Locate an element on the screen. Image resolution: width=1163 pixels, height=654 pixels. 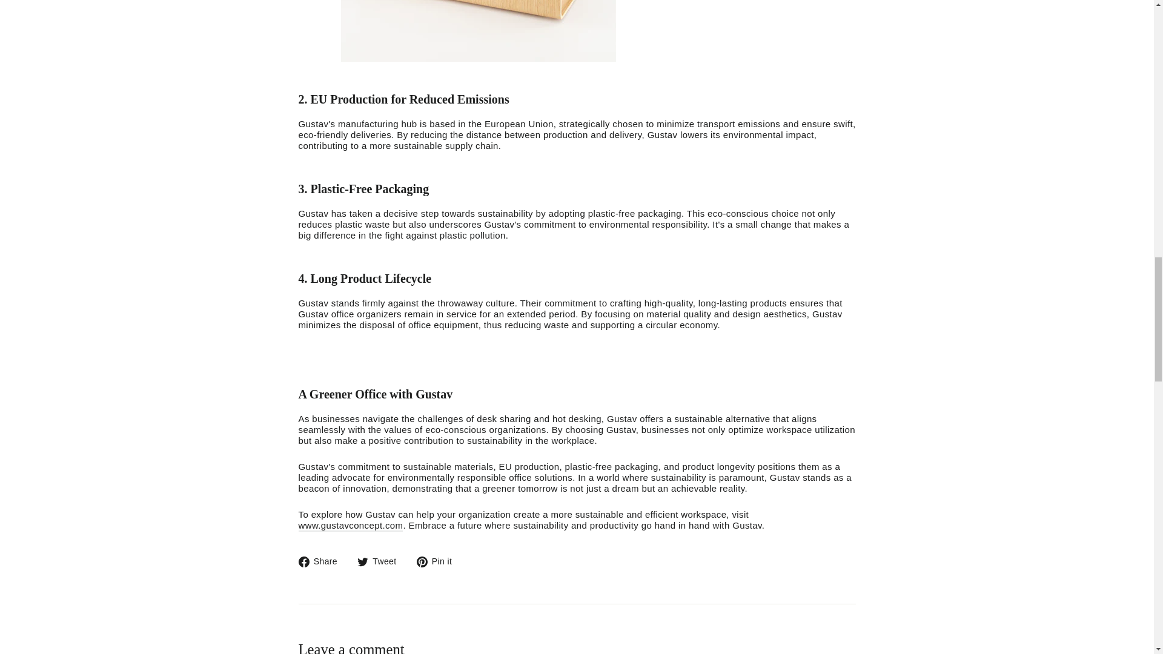
Share on Facebook is located at coordinates (322, 561).